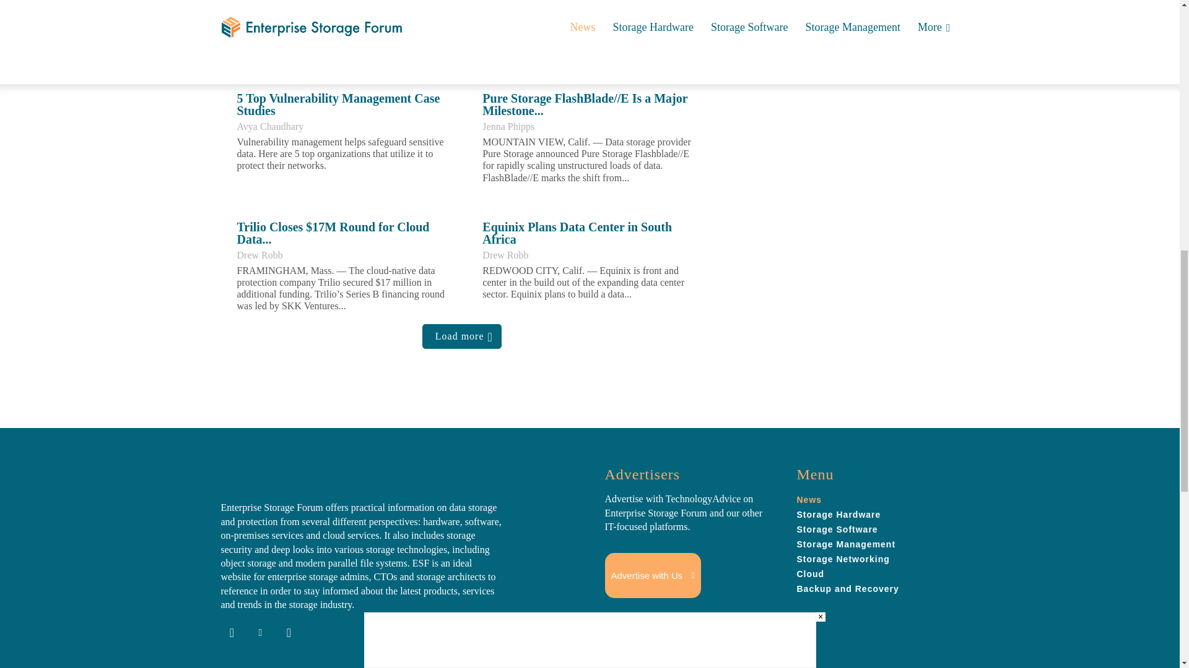 This screenshot has width=1189, height=668. I want to click on Chris Bernard, so click(510, 1).